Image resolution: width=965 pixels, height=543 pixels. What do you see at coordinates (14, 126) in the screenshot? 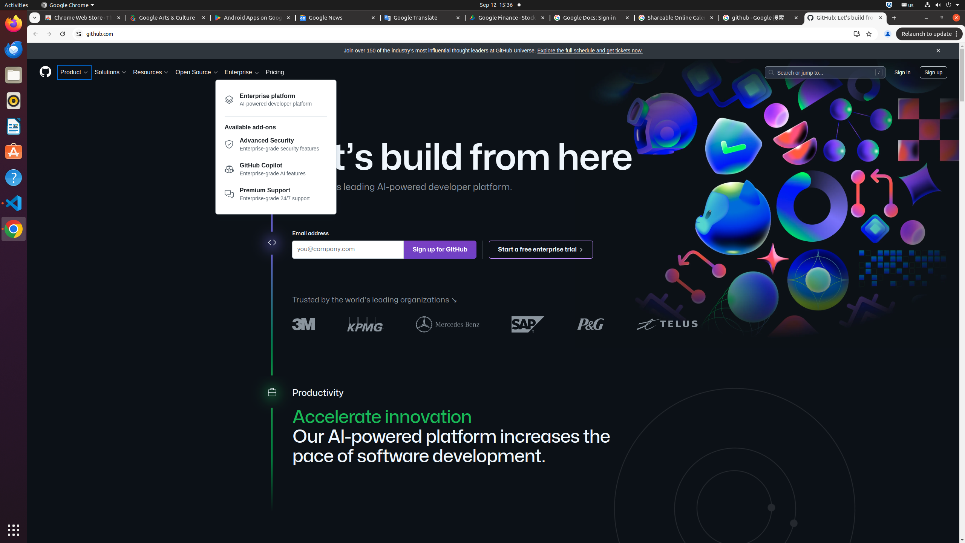
I see `LibreOffice Writer` at bounding box center [14, 126].